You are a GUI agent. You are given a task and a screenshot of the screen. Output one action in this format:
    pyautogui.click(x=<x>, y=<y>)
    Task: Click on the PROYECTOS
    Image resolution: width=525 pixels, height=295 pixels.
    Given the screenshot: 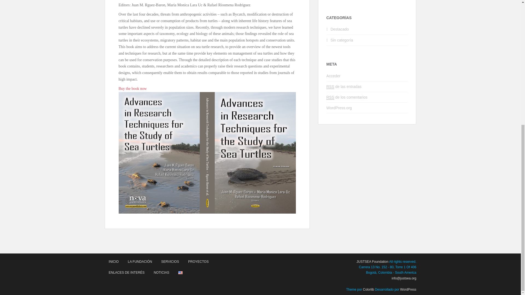 What is the action you would take?
    pyautogui.click(x=198, y=262)
    